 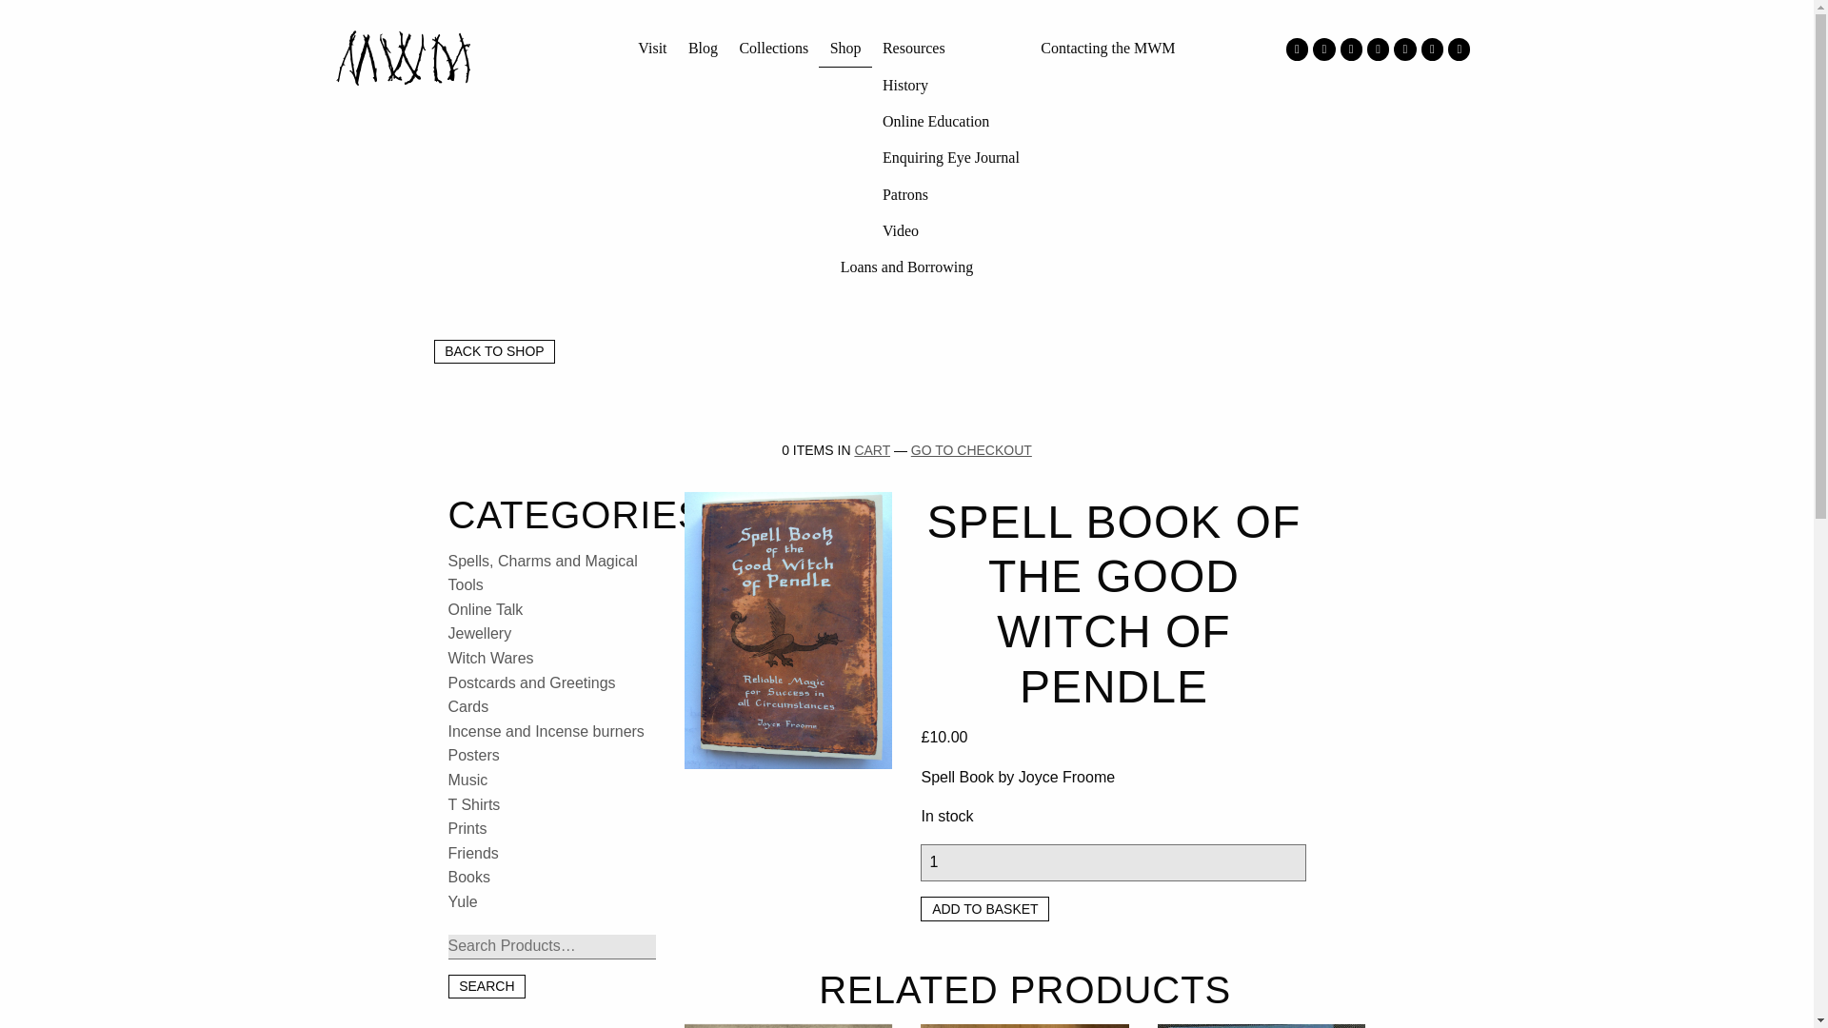 I want to click on Resources, so click(x=950, y=49).